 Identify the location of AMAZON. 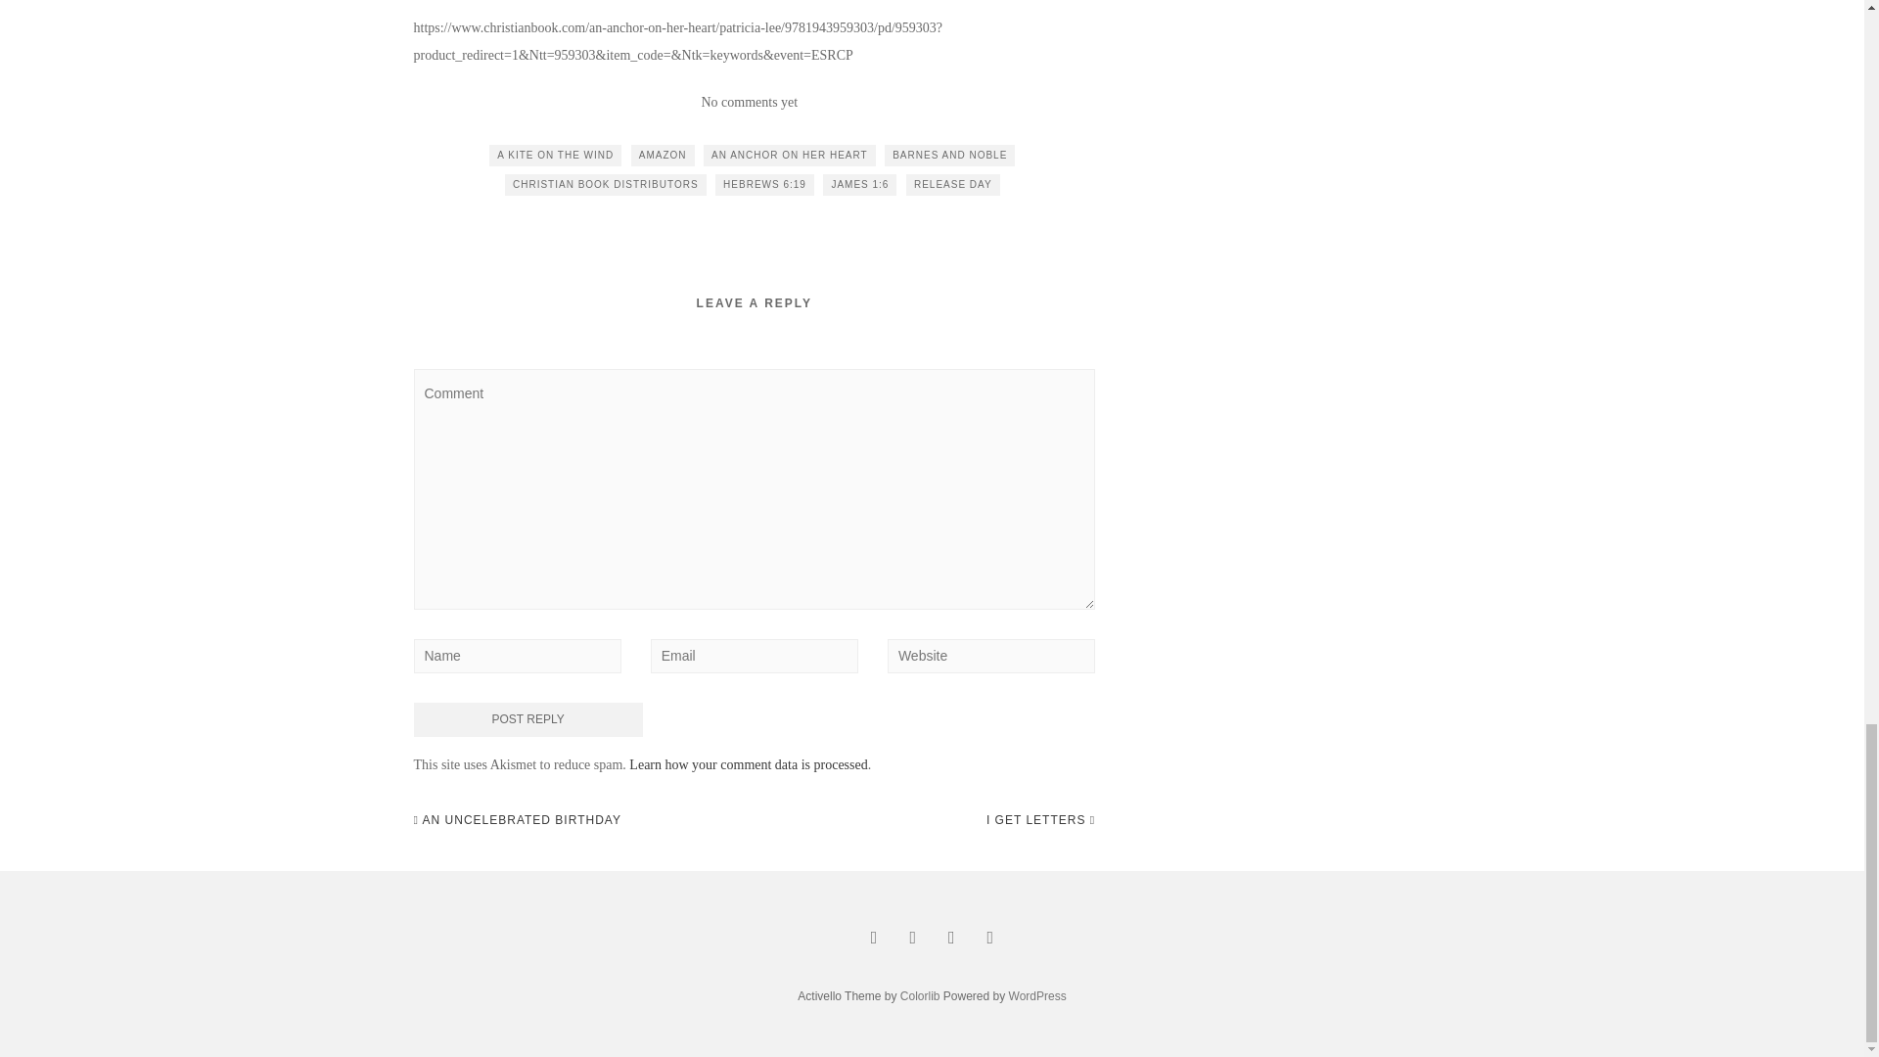
(664, 155).